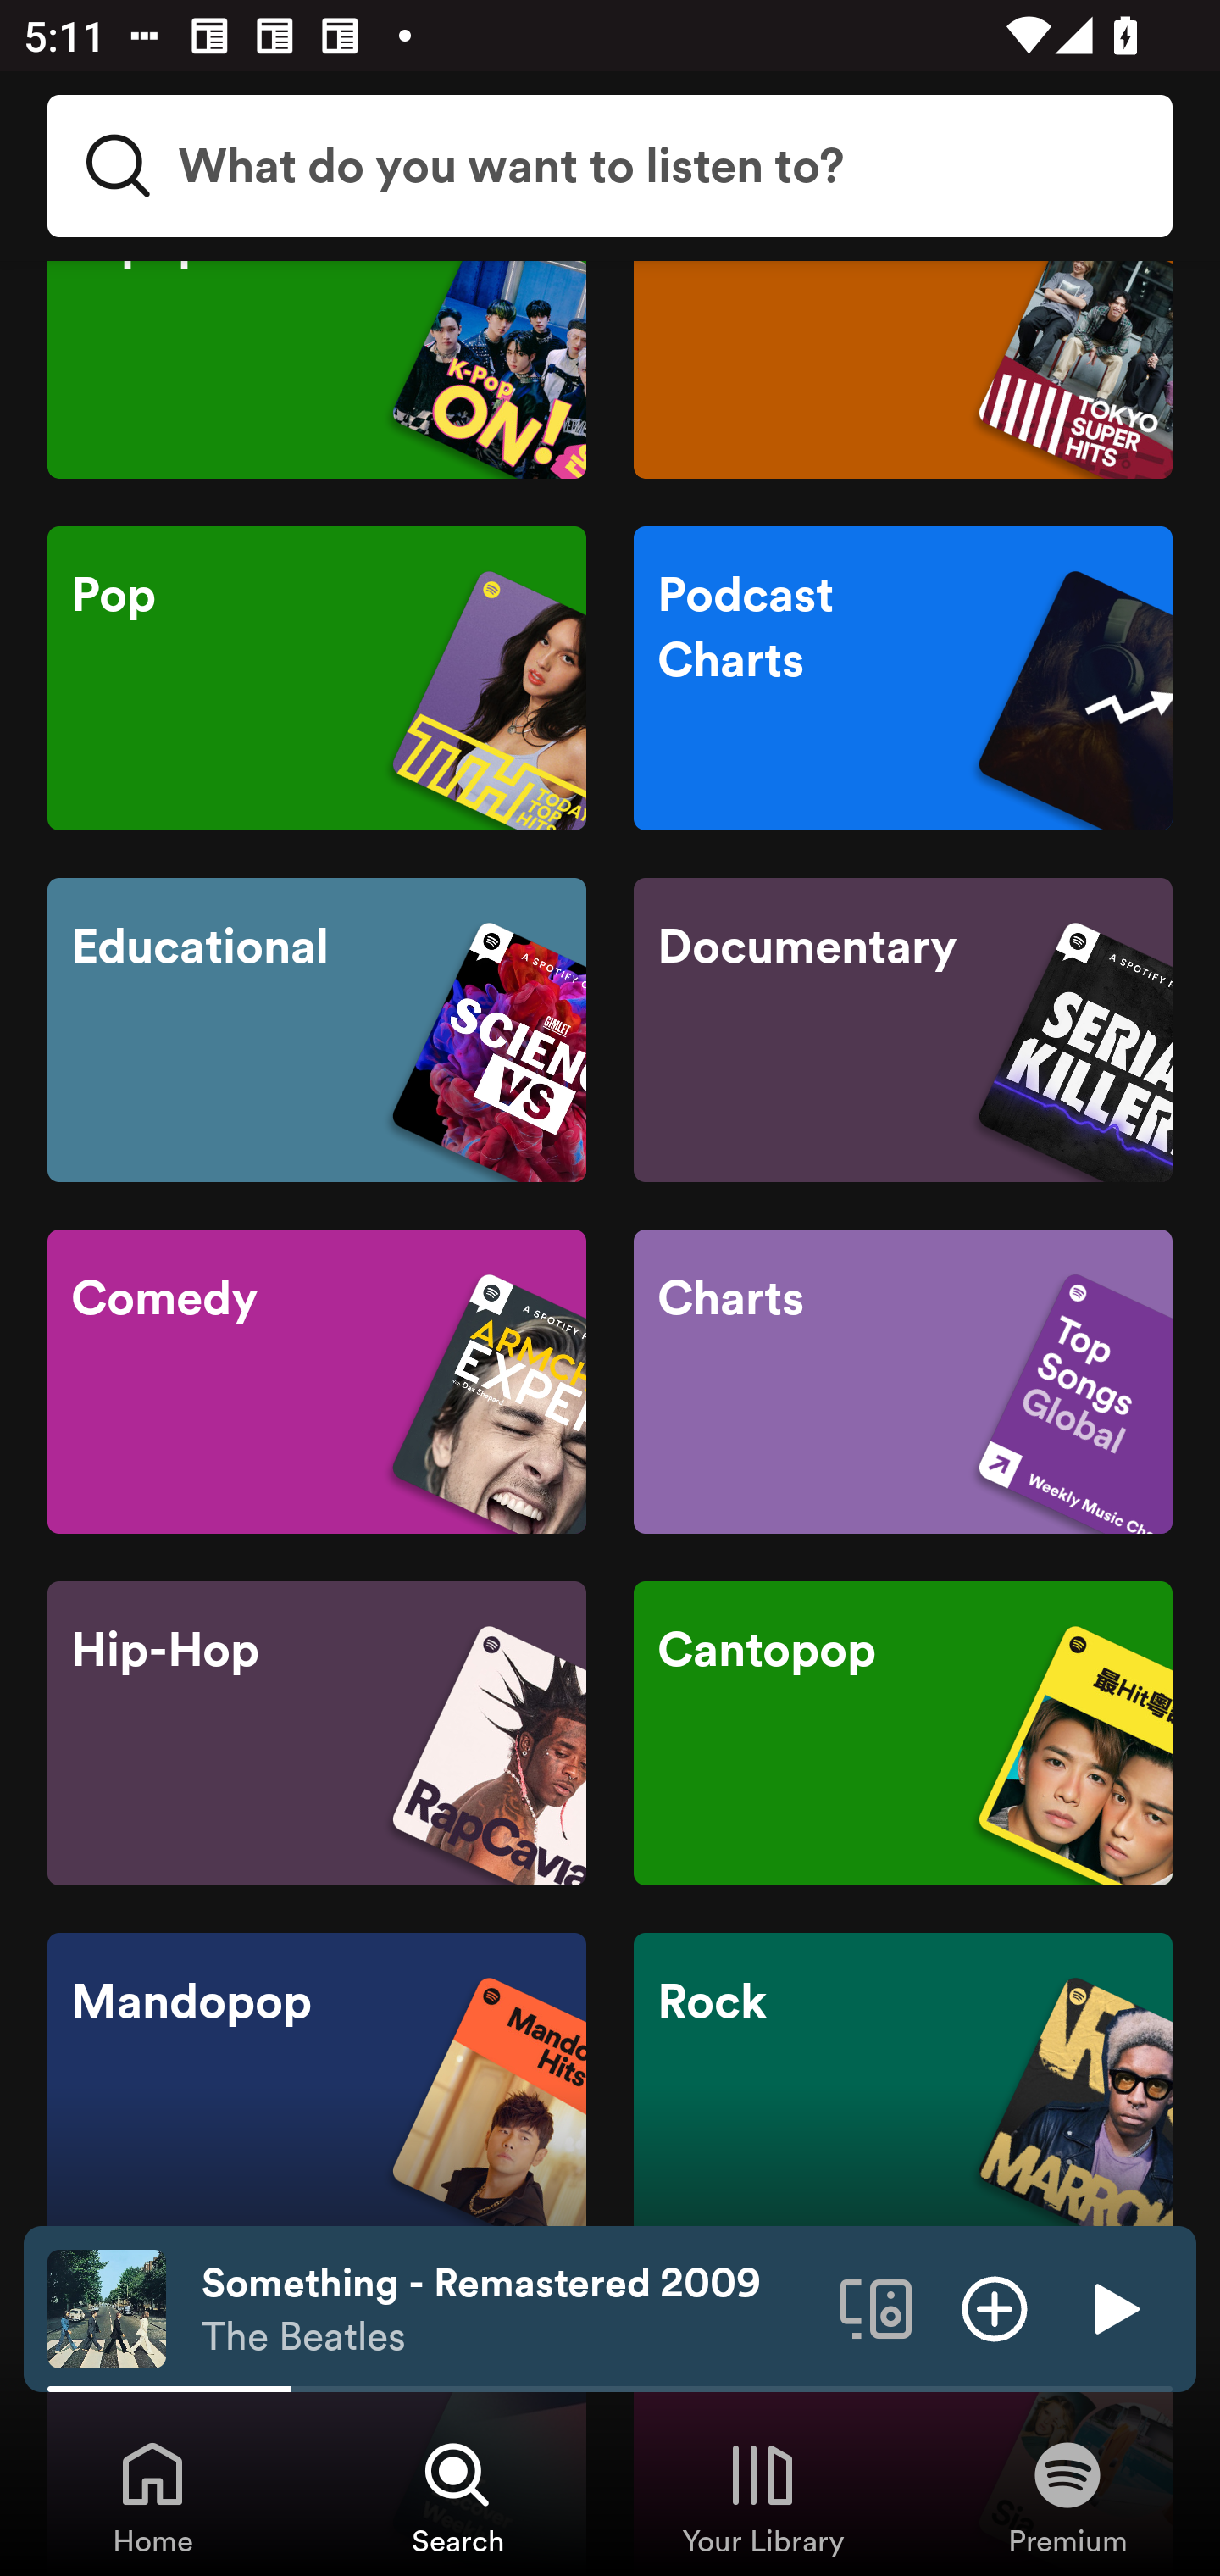  What do you see at coordinates (902, 369) in the screenshot?
I see `J-Tracks` at bounding box center [902, 369].